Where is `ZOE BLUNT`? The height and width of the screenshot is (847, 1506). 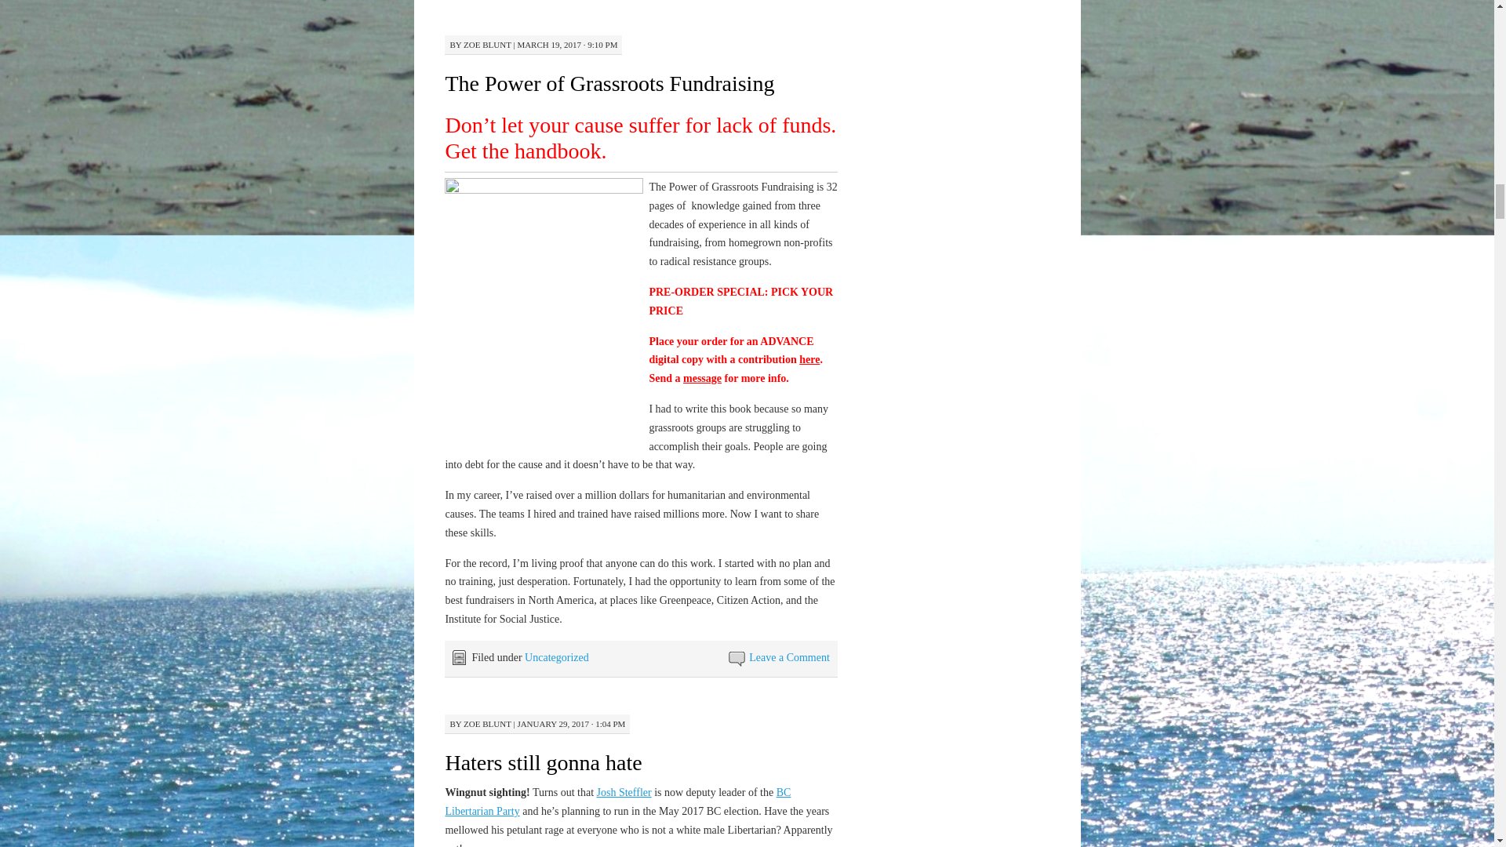 ZOE BLUNT is located at coordinates (488, 44).